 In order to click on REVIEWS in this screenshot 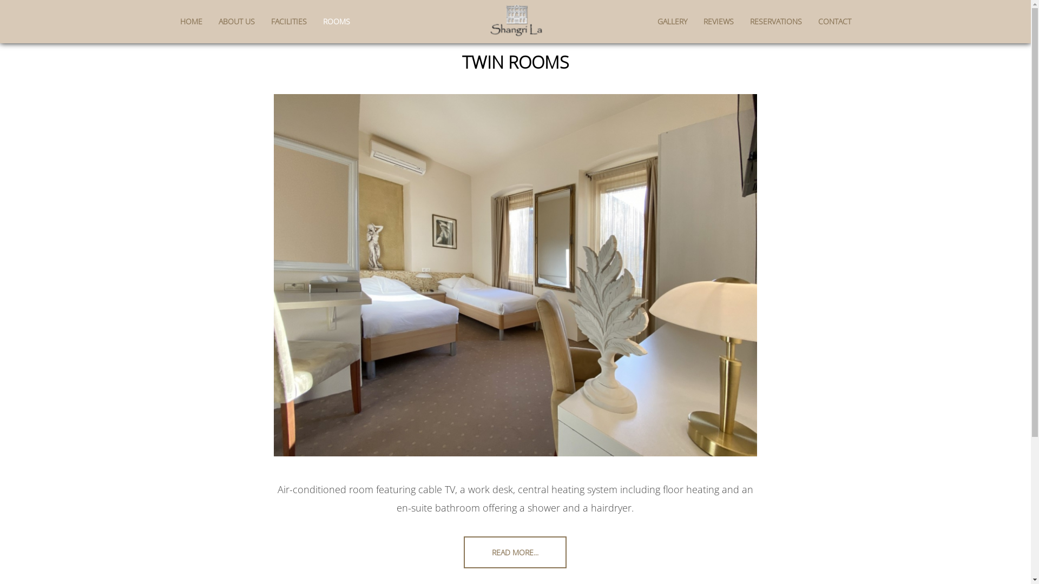, I will do `click(718, 22)`.